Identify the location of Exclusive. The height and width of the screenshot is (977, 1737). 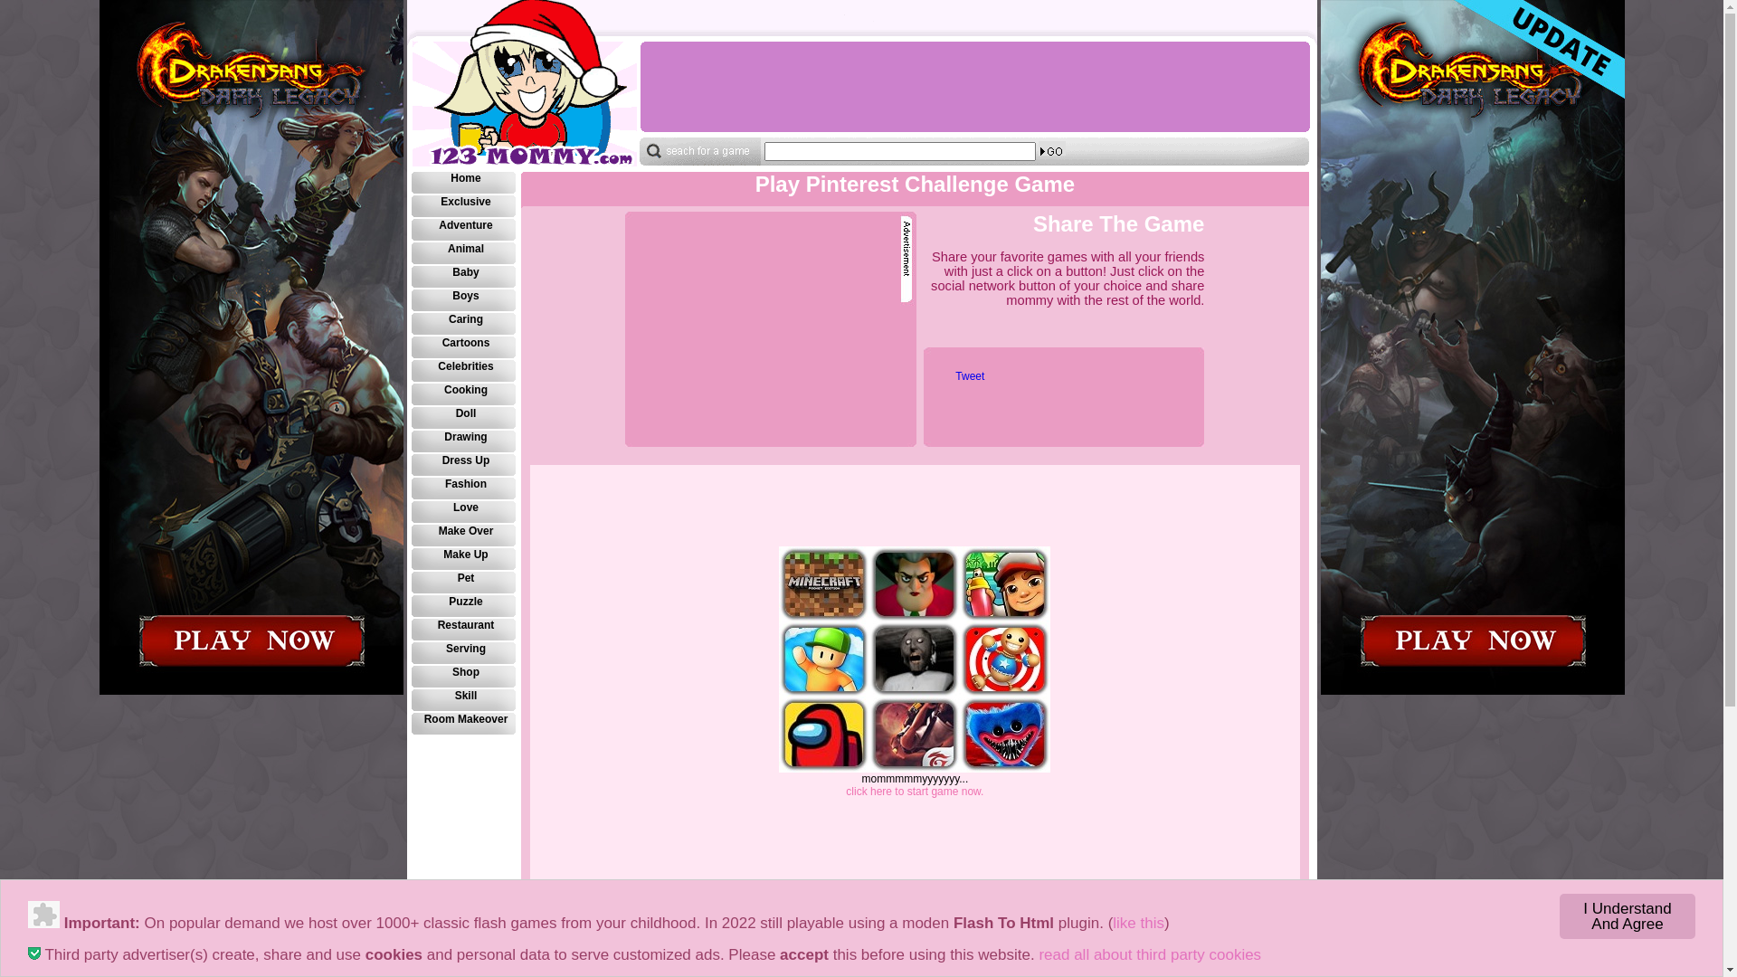
(464, 207).